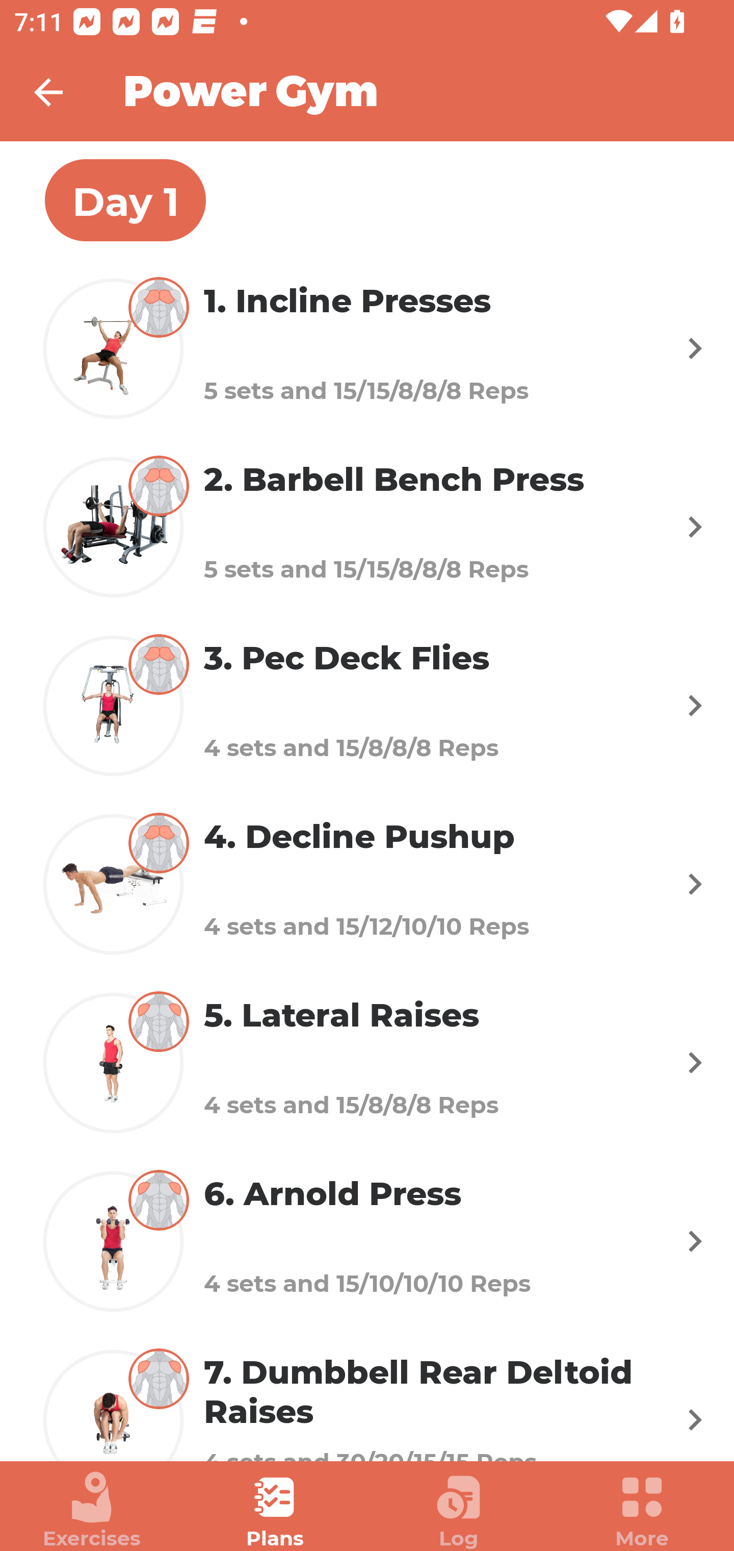  What do you see at coordinates (275, 1510) in the screenshot?
I see `Plans` at bounding box center [275, 1510].